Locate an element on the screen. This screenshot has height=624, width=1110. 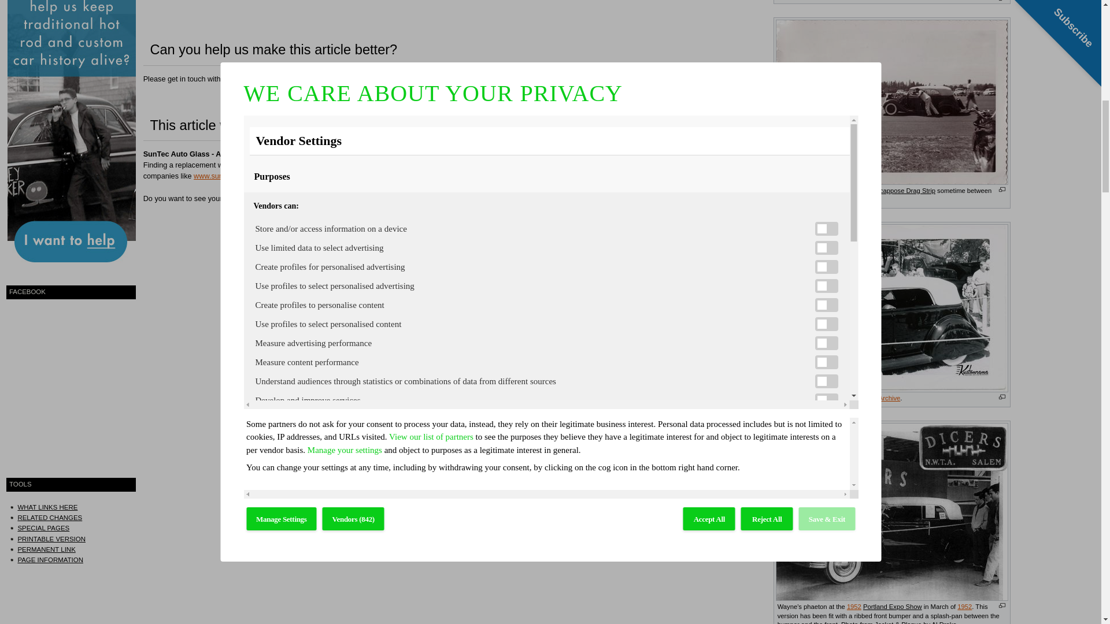
Portland Expo Show is located at coordinates (893, 607).